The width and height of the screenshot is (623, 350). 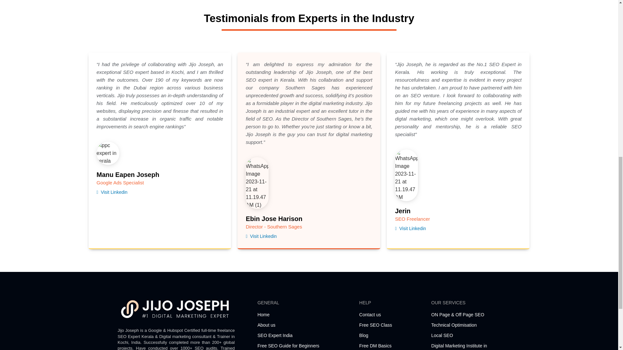 I want to click on Blog, so click(x=392, y=335).